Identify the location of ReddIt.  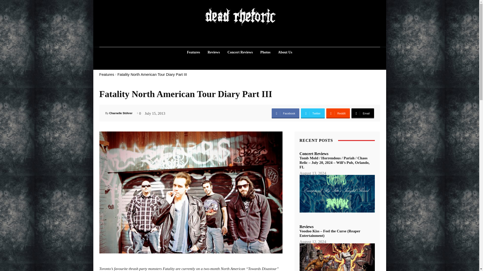
(338, 113).